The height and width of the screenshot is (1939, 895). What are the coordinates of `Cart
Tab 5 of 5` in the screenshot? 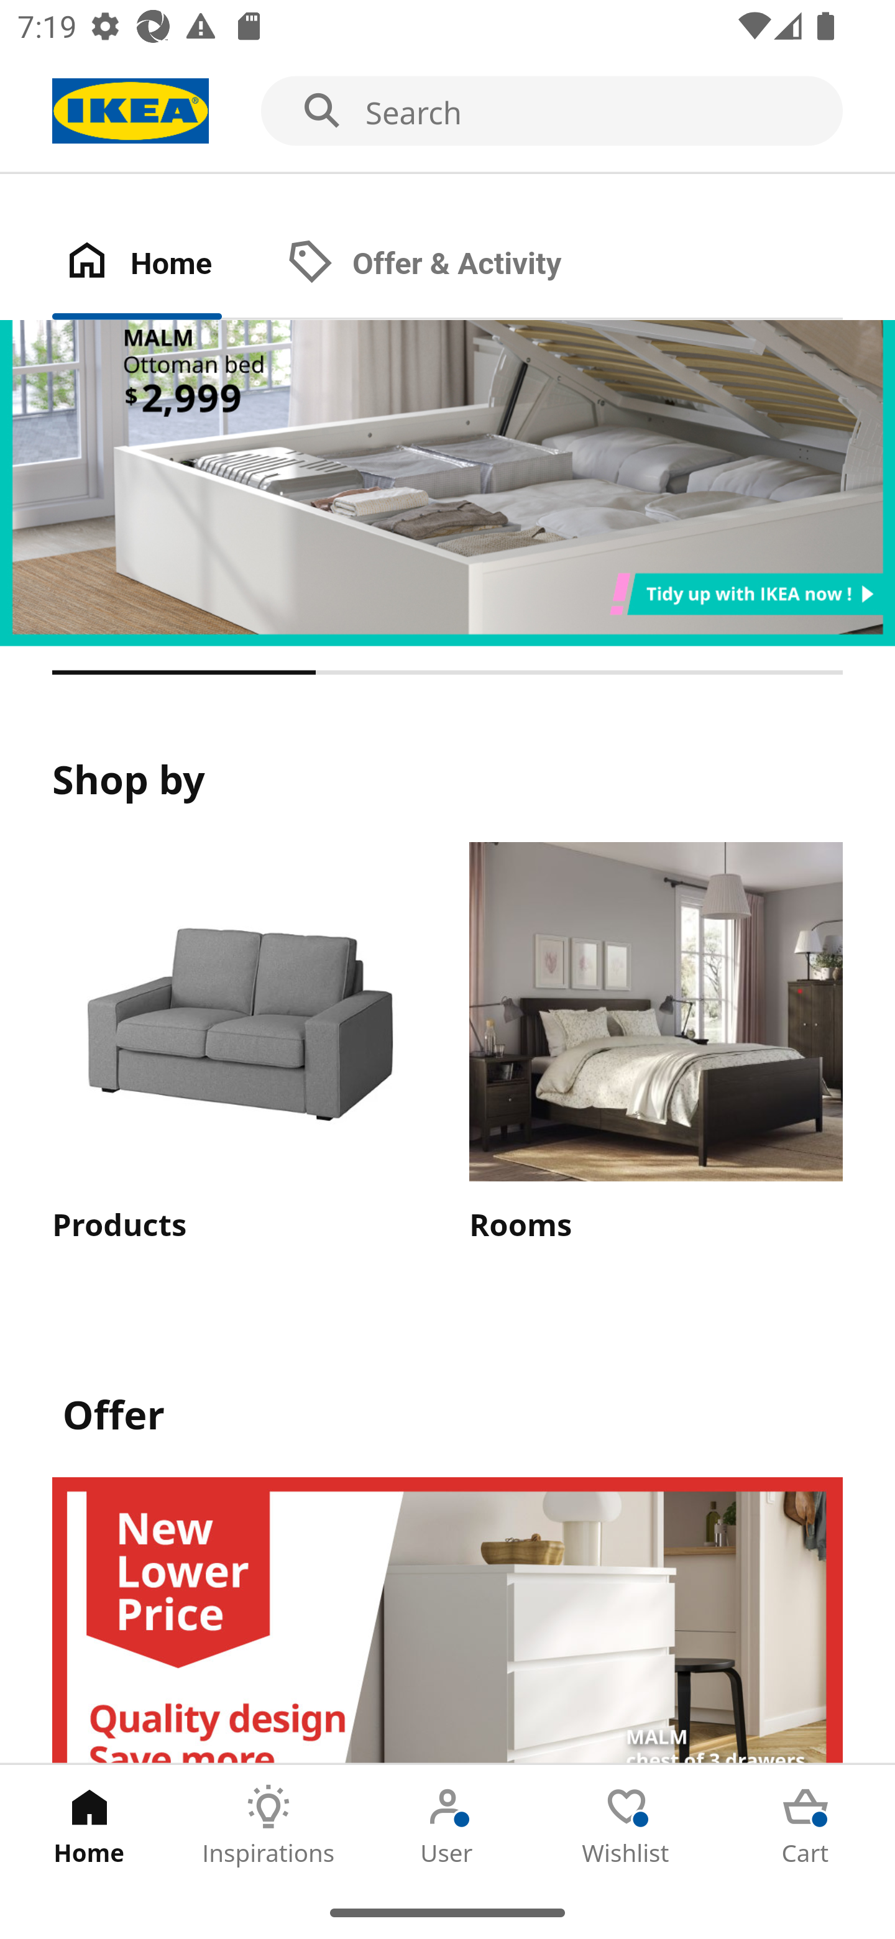 It's located at (805, 1825).